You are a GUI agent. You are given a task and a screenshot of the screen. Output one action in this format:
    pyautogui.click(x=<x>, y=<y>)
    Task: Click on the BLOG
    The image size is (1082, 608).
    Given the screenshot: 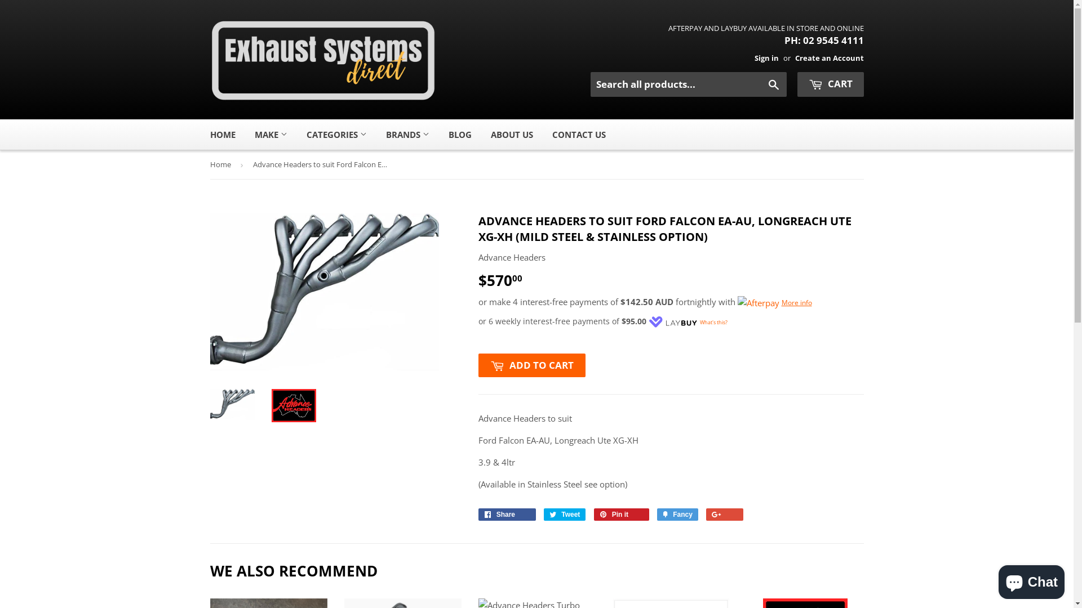 What is the action you would take?
    pyautogui.click(x=460, y=135)
    